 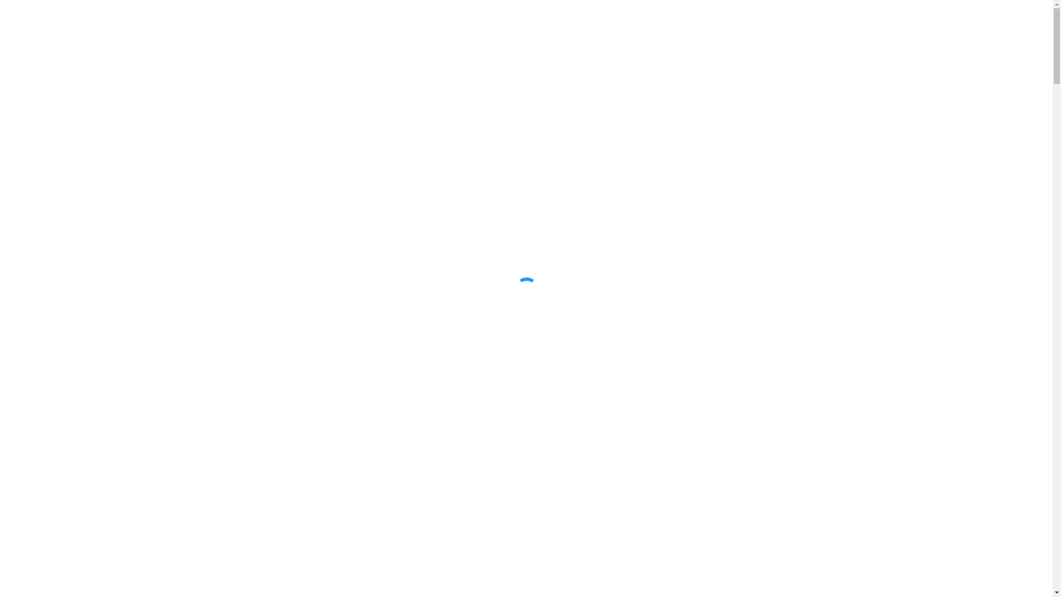 What do you see at coordinates (665, 24) in the screenshot?
I see `PRODUCTS` at bounding box center [665, 24].